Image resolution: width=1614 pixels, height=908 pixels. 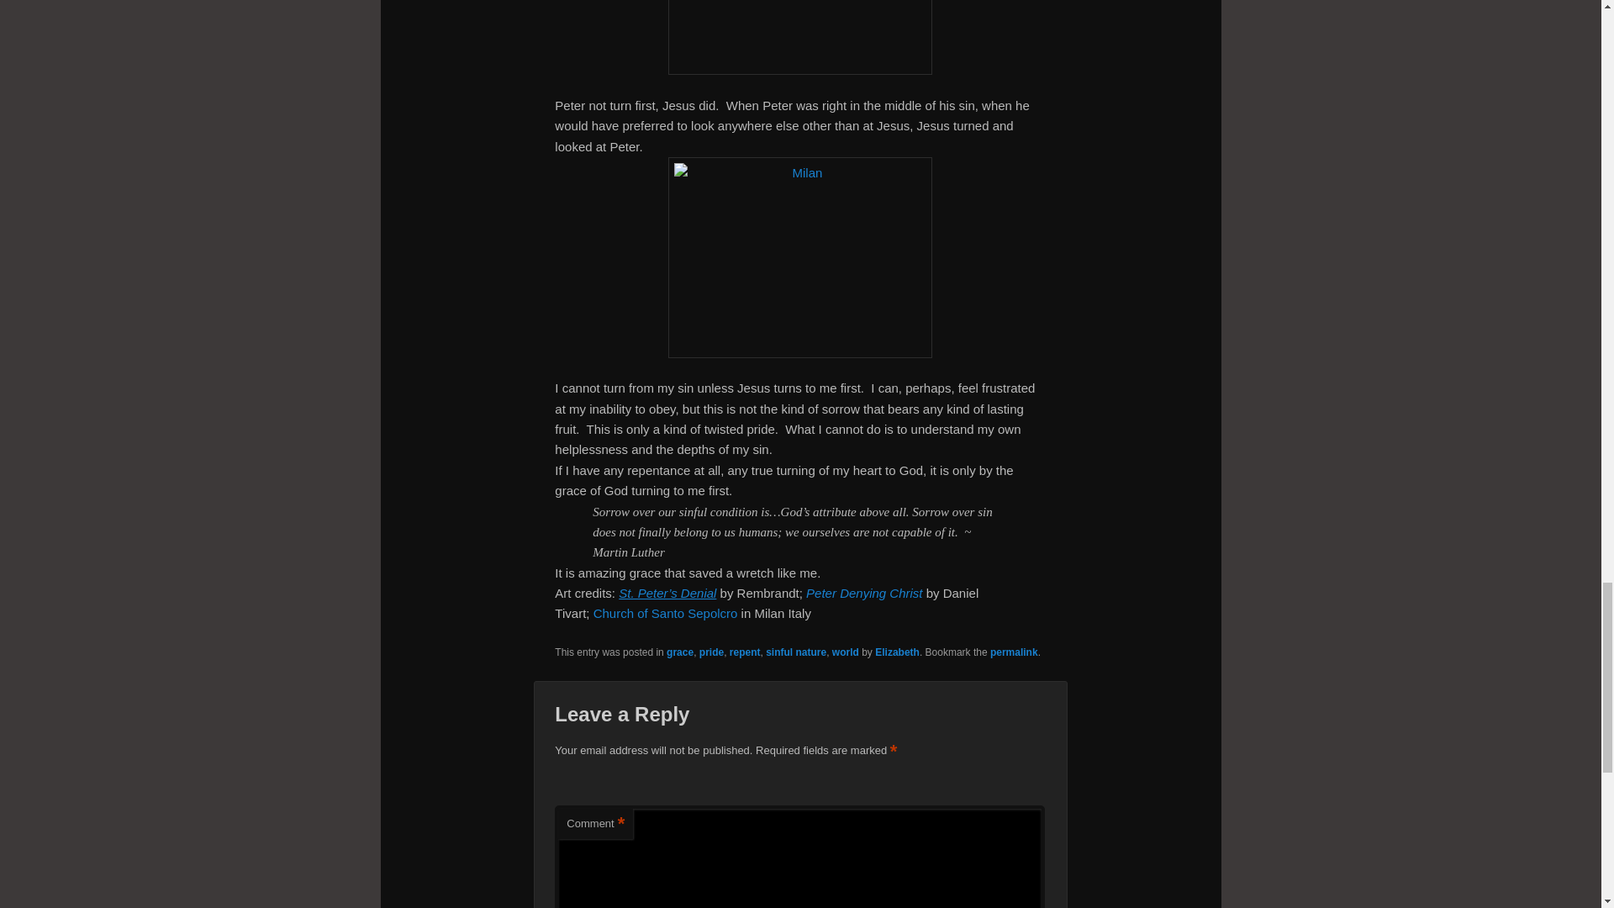 I want to click on world, so click(x=846, y=652).